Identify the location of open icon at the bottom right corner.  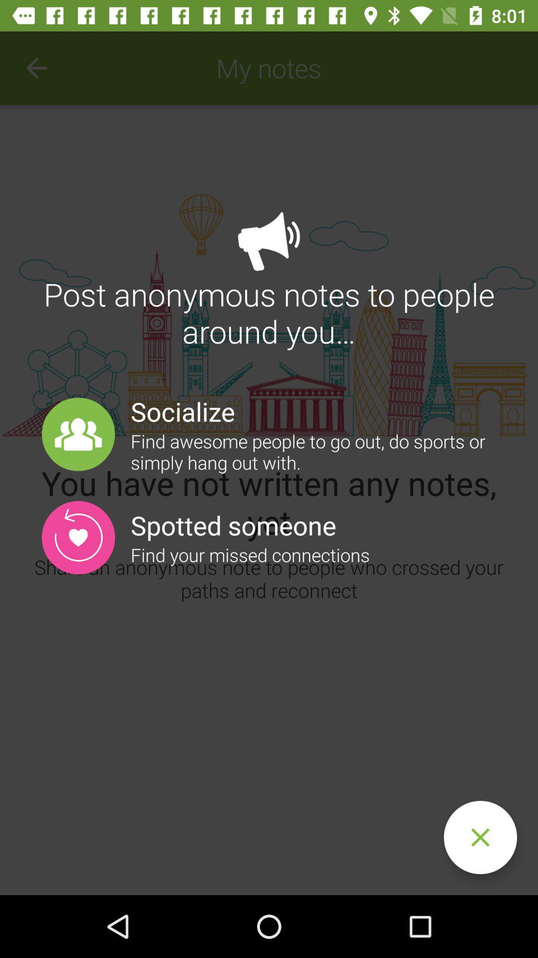
(480, 837).